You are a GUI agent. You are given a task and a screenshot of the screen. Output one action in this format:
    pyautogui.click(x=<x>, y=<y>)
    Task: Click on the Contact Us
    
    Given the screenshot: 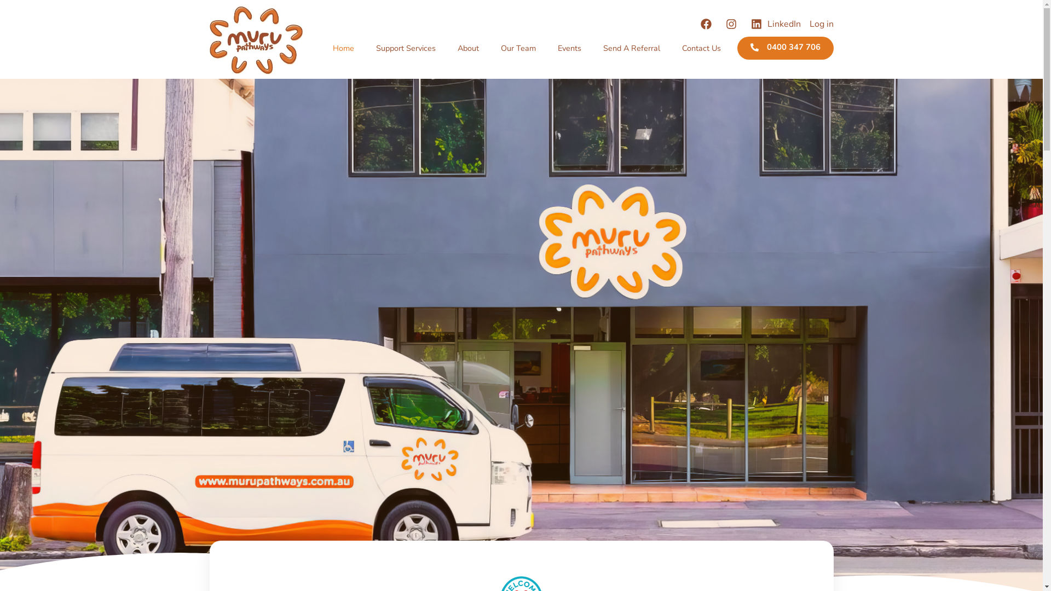 What is the action you would take?
    pyautogui.click(x=702, y=48)
    